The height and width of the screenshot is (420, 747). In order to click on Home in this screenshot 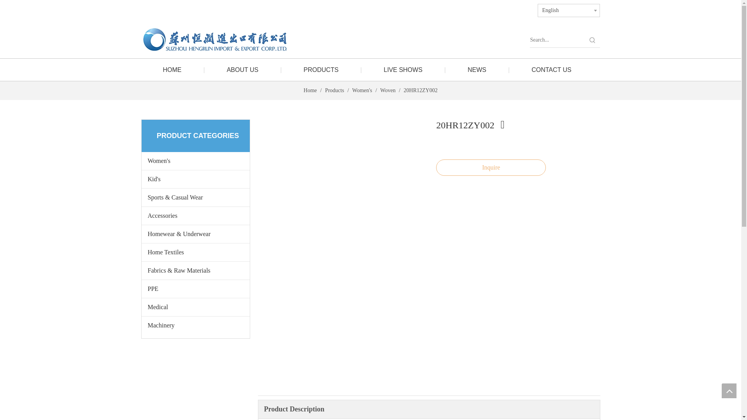, I will do `click(310, 90)`.